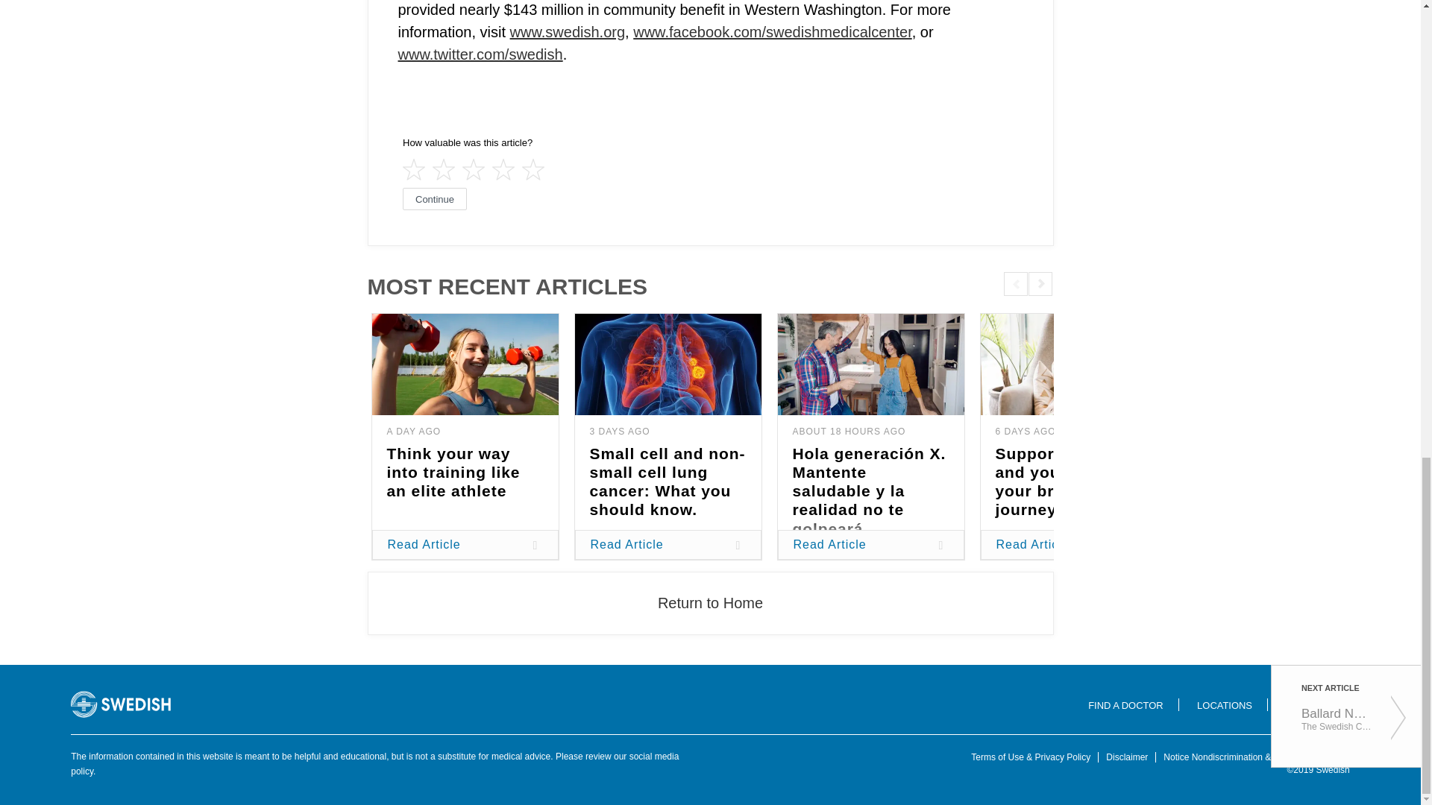 Image resolution: width=1432 pixels, height=805 pixels. What do you see at coordinates (413, 432) in the screenshot?
I see `2024-08-21T07:00:05` at bounding box center [413, 432].